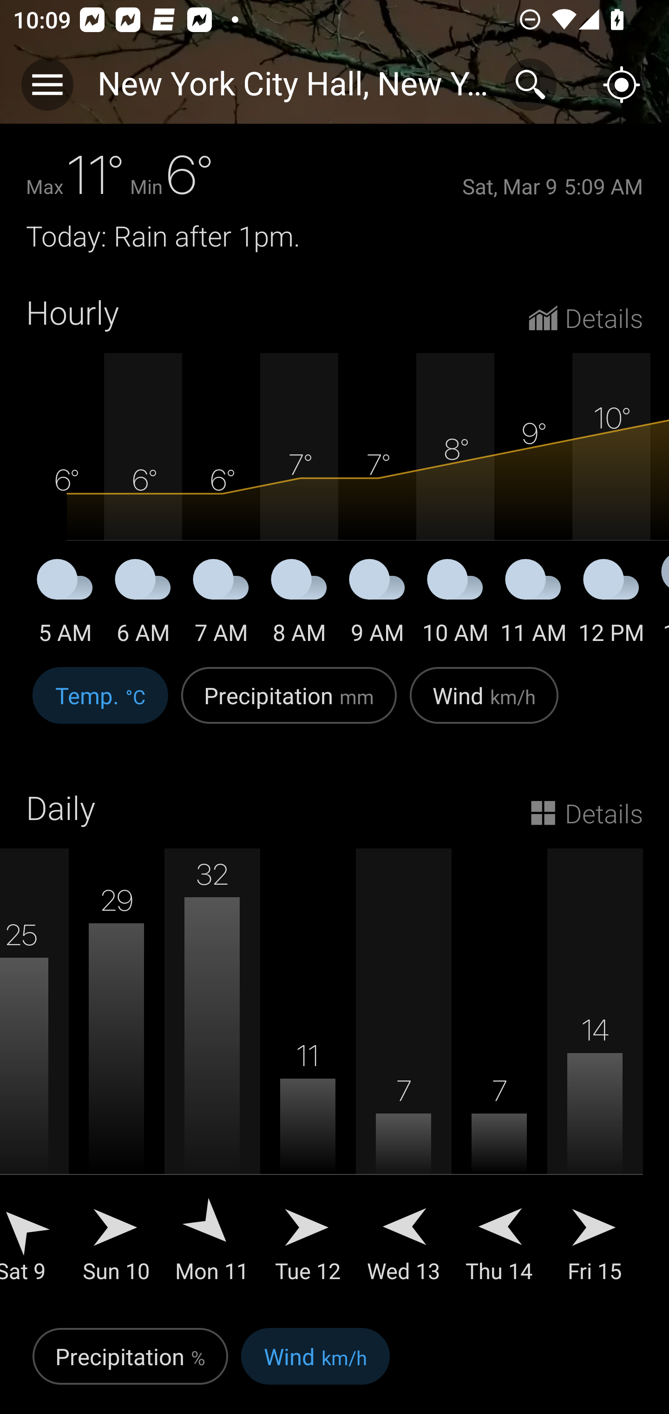  What do you see at coordinates (143, 604) in the screenshot?
I see `6 AM` at bounding box center [143, 604].